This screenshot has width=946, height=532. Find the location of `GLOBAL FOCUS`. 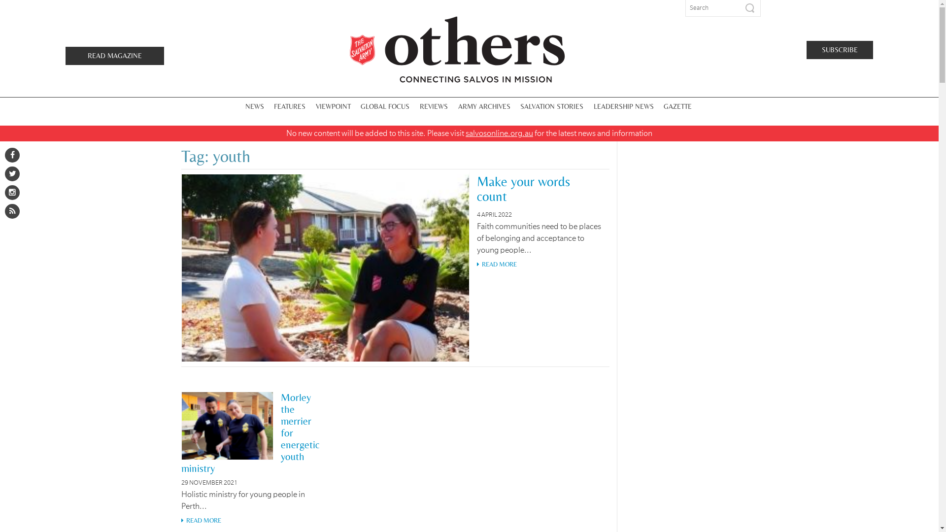

GLOBAL FOCUS is located at coordinates (385, 106).